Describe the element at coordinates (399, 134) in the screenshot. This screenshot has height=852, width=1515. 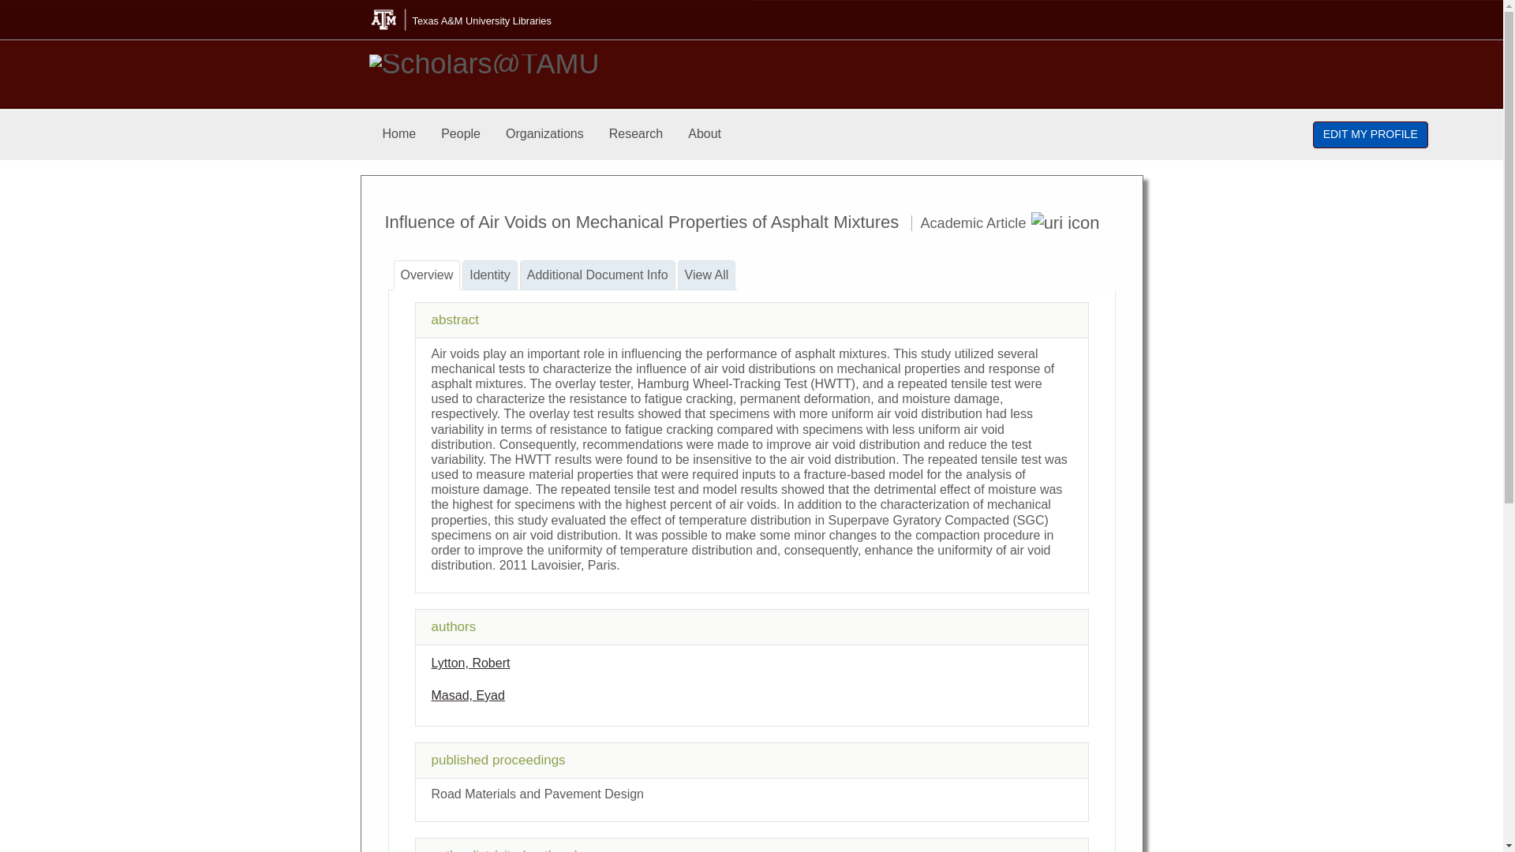
I see `Home menu item` at that location.